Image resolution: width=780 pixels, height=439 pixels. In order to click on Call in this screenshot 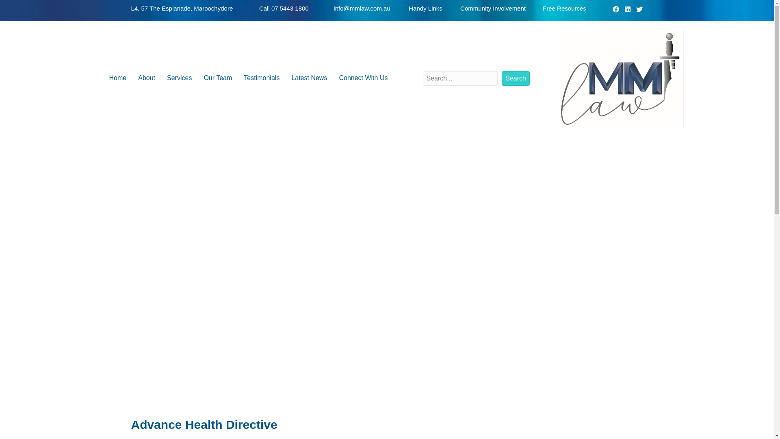, I will do `click(265, 8)`.